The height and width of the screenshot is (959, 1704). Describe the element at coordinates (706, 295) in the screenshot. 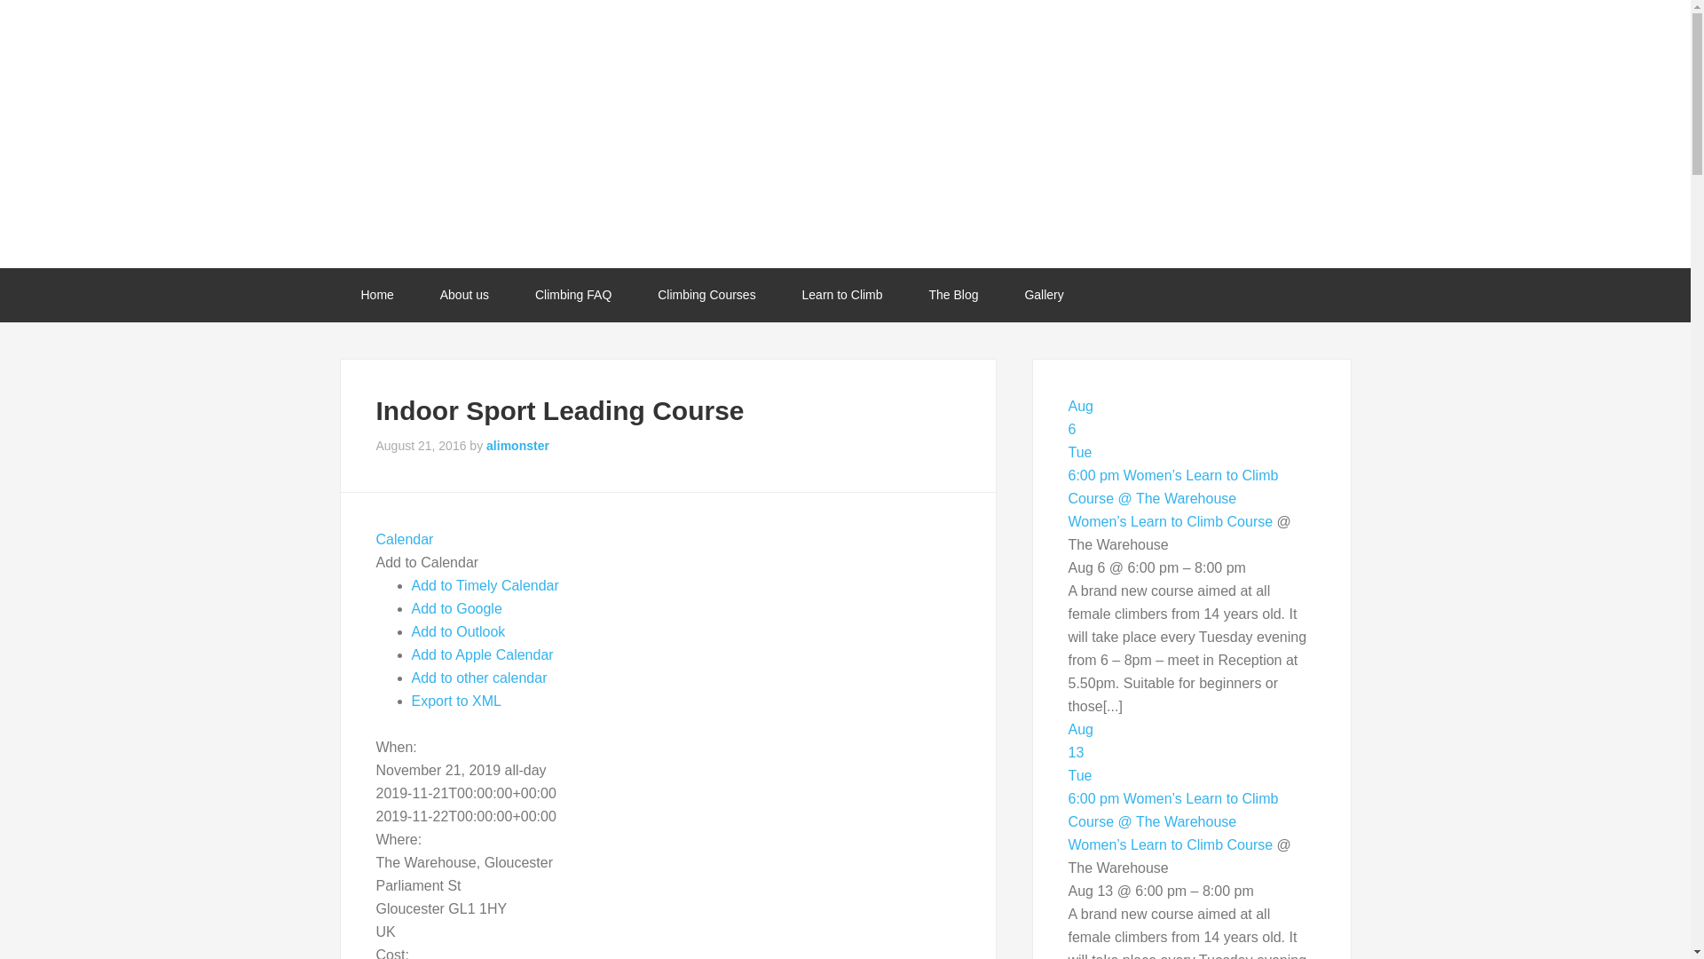

I see `Climbing Courses` at that location.